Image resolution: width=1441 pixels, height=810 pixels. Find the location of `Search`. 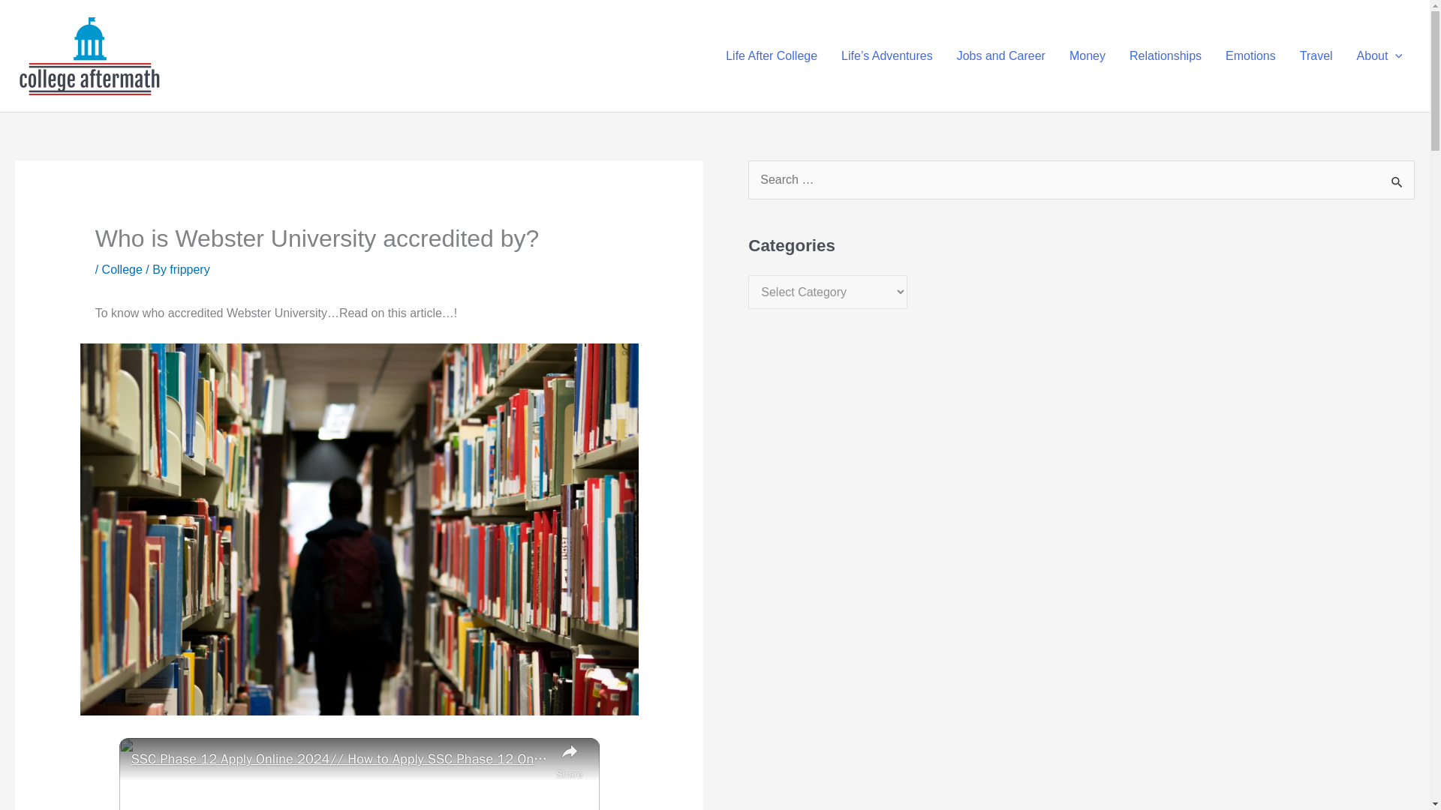

Search is located at coordinates (1397, 181).